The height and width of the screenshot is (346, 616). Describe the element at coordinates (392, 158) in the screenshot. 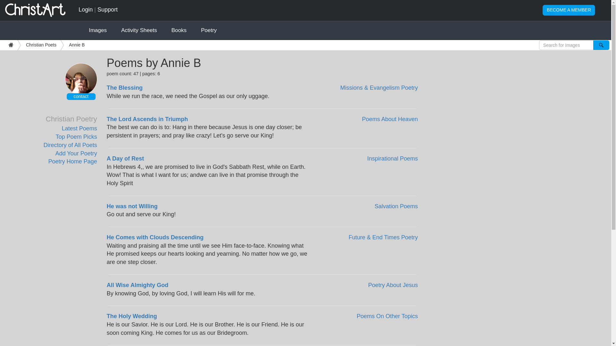

I see `Inspirational Poems` at that location.